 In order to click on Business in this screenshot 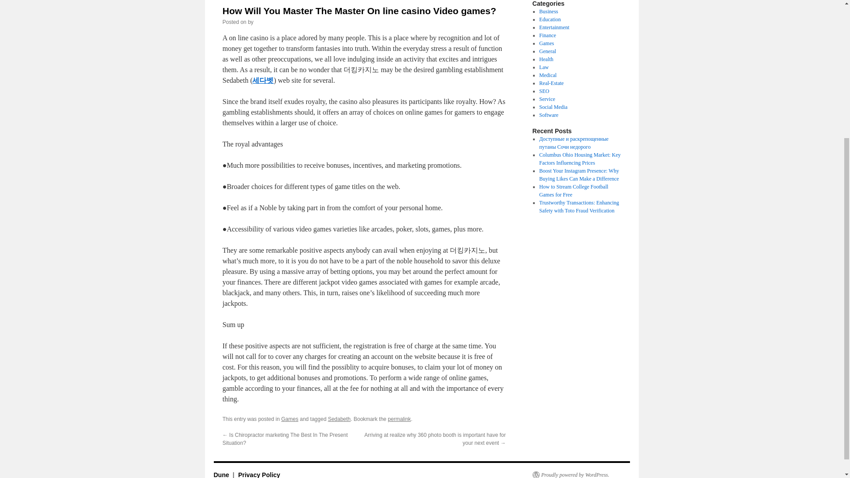, I will do `click(549, 12)`.